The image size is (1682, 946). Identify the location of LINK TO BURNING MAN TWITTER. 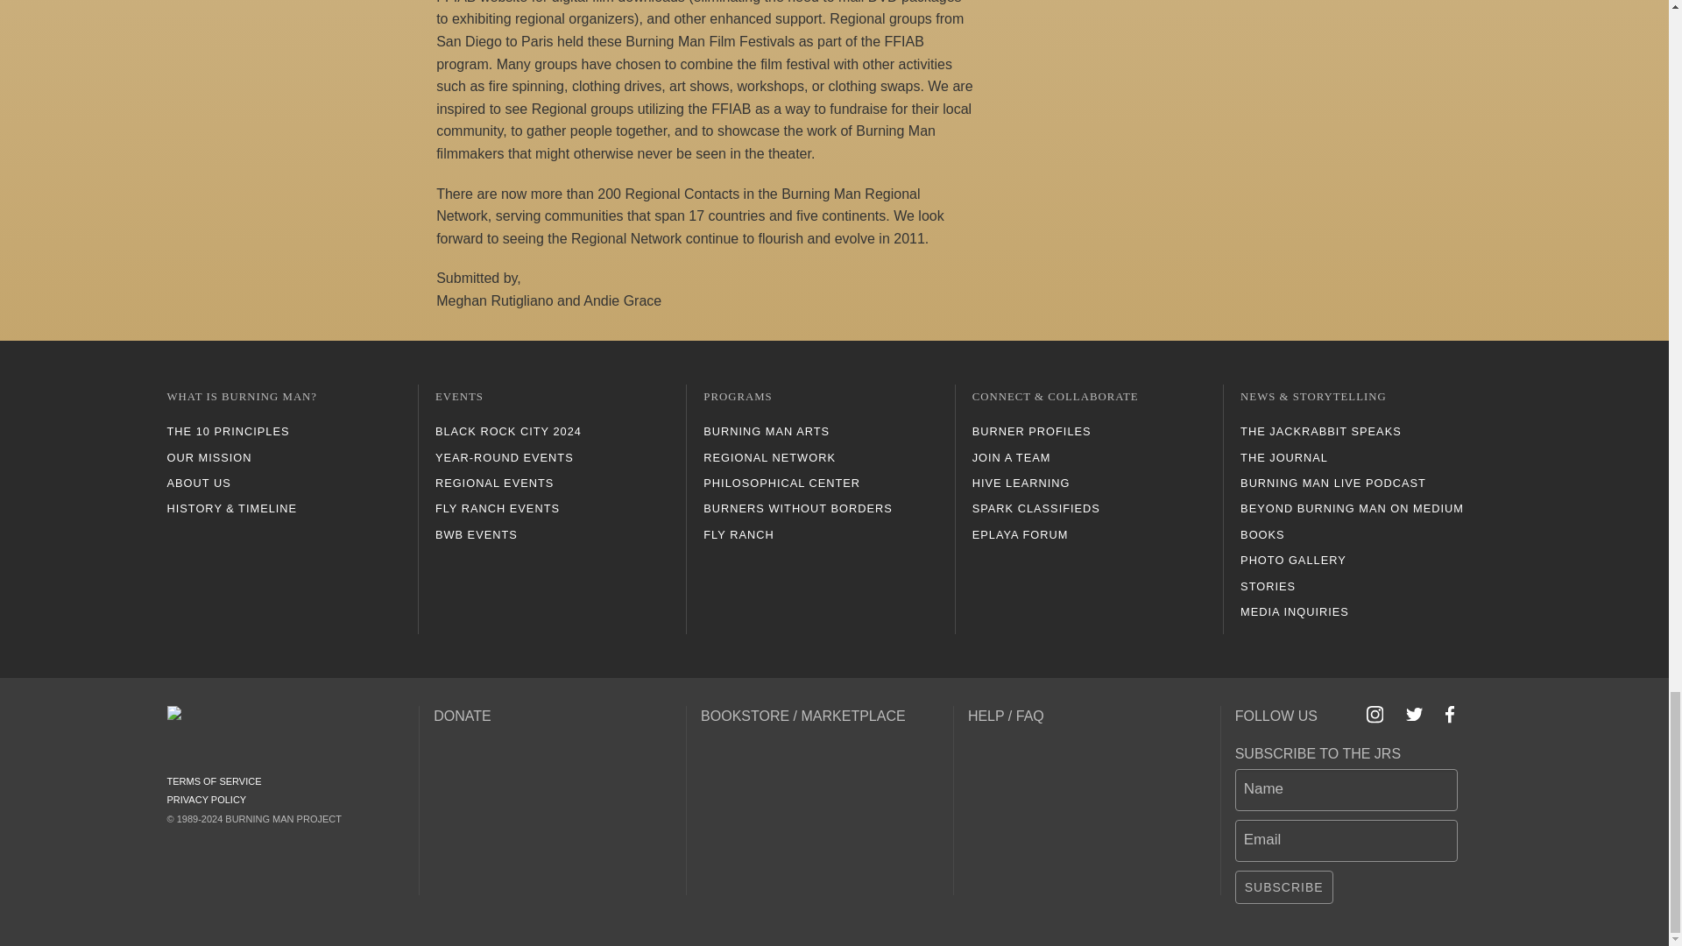
(1414, 715).